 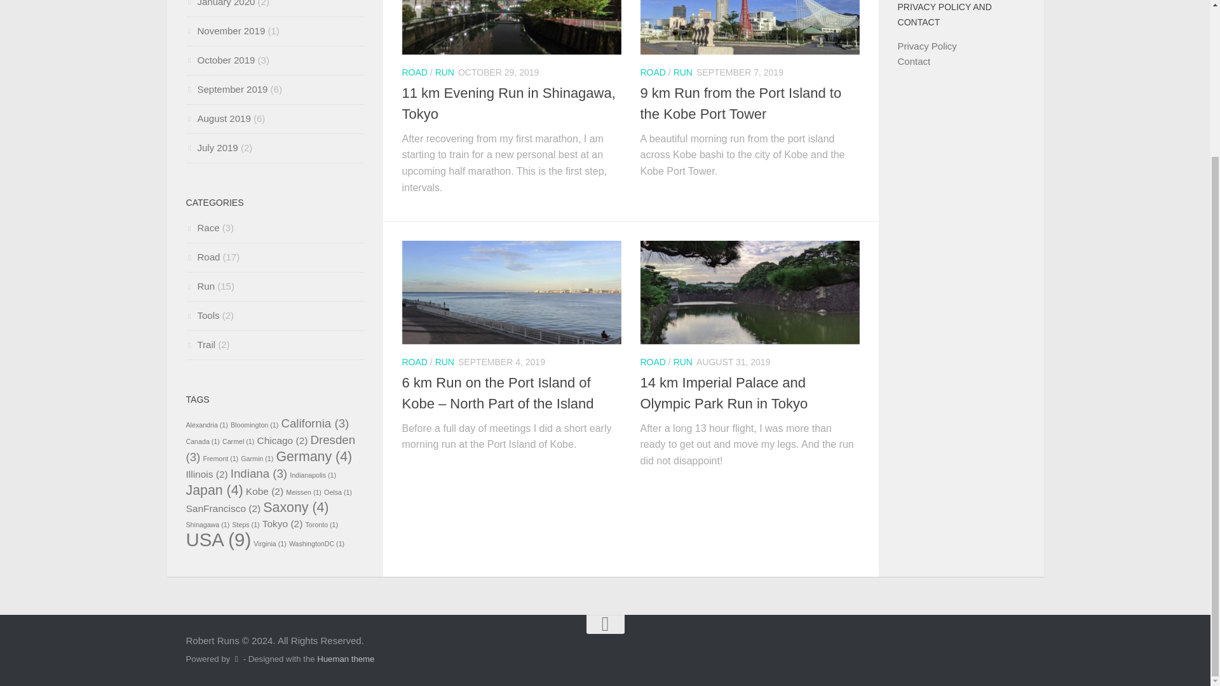 What do you see at coordinates (202, 227) in the screenshot?
I see `Race` at bounding box center [202, 227].